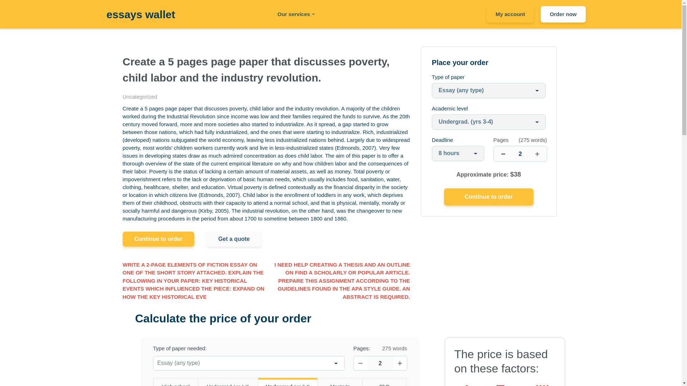  I want to click on Increase, so click(400, 363).